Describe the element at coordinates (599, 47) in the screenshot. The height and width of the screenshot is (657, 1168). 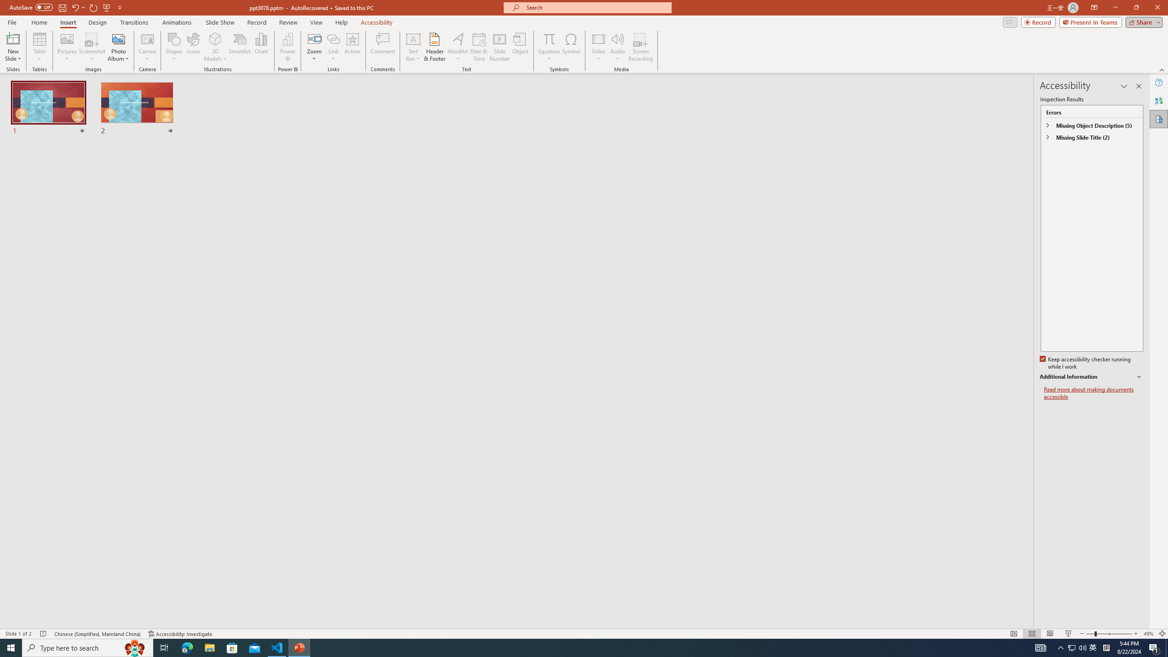
I see `Video` at that location.